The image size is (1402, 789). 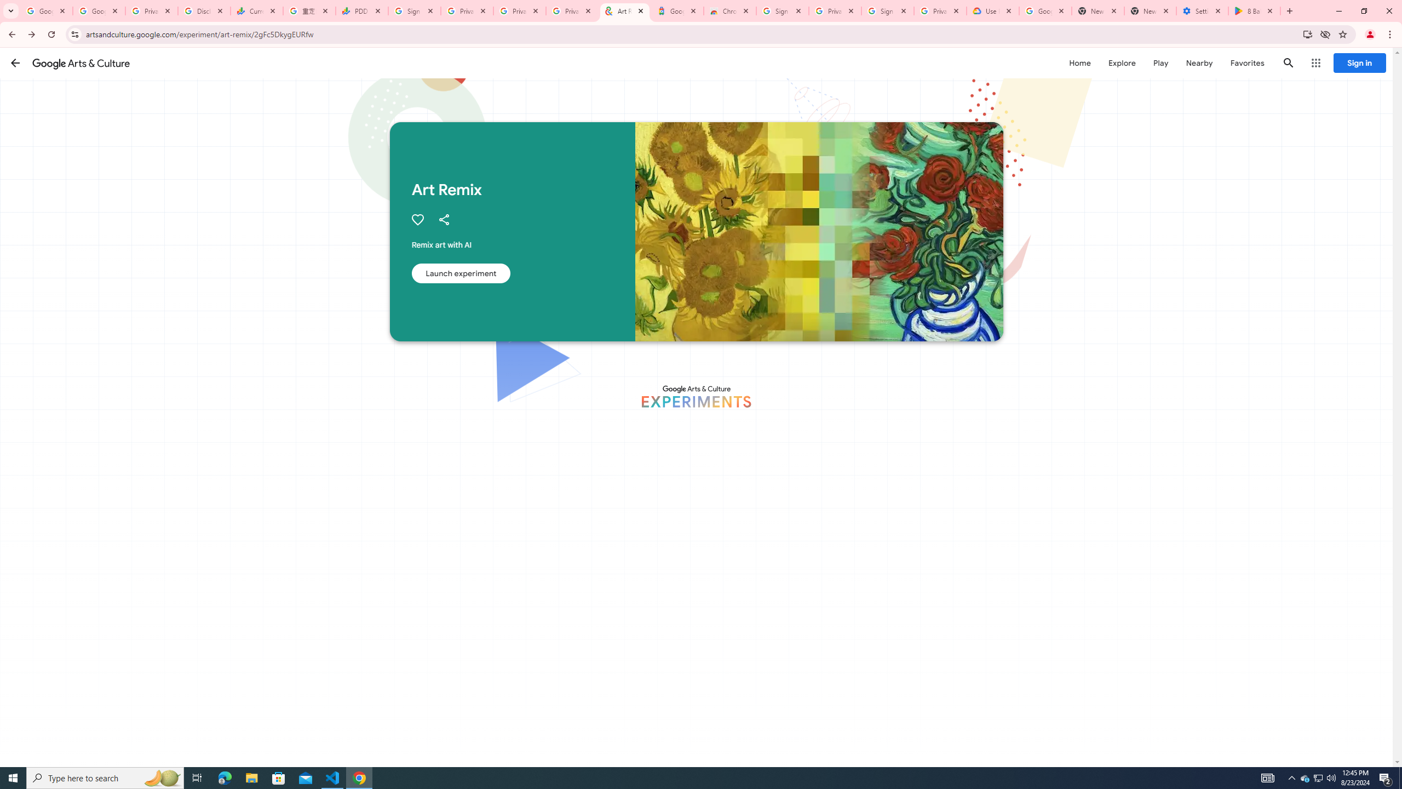 I want to click on Close Experiment, so click(x=1370, y=70).